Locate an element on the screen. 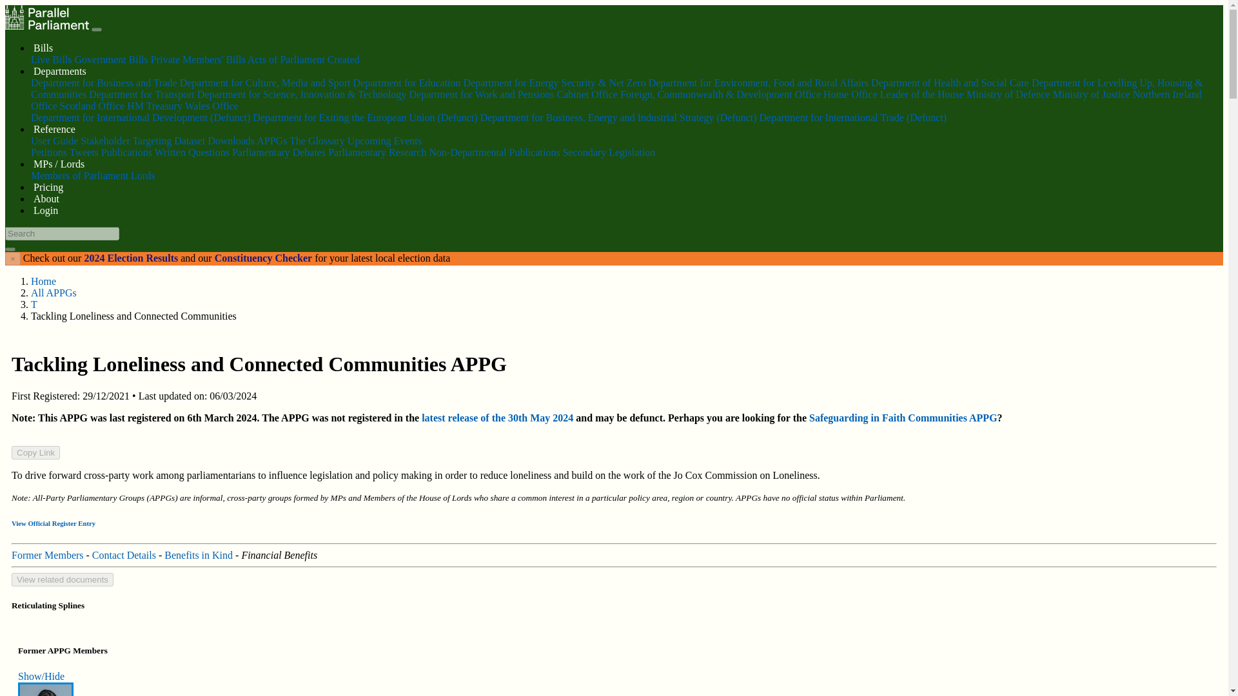 This screenshot has width=1238, height=696. User Guide is located at coordinates (54, 140).